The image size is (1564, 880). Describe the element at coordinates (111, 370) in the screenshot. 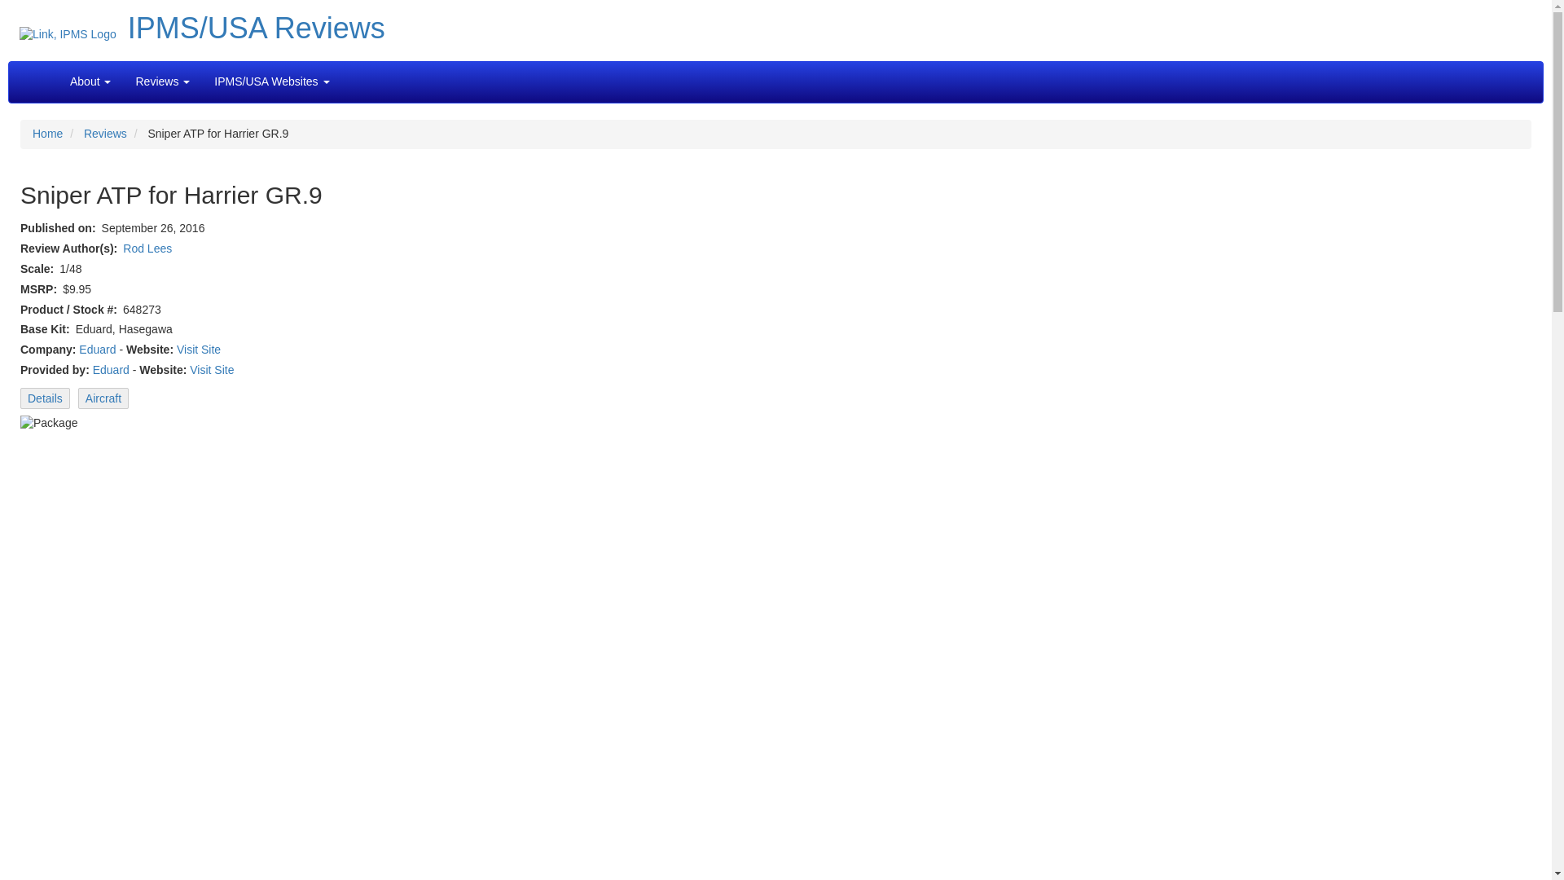

I see `Eduard` at that location.